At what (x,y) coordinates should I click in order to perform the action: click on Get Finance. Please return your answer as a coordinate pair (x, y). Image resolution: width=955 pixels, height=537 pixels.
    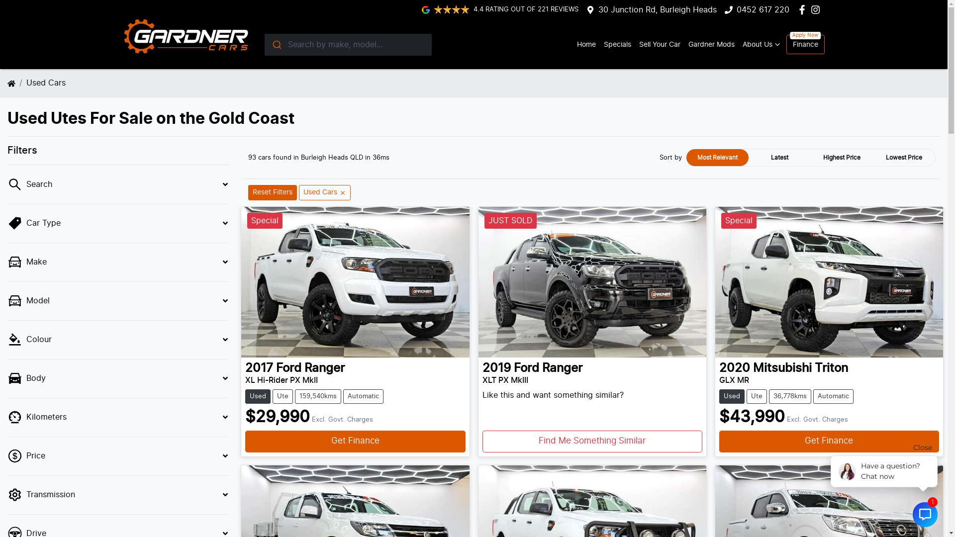
    Looking at the image, I should click on (355, 442).